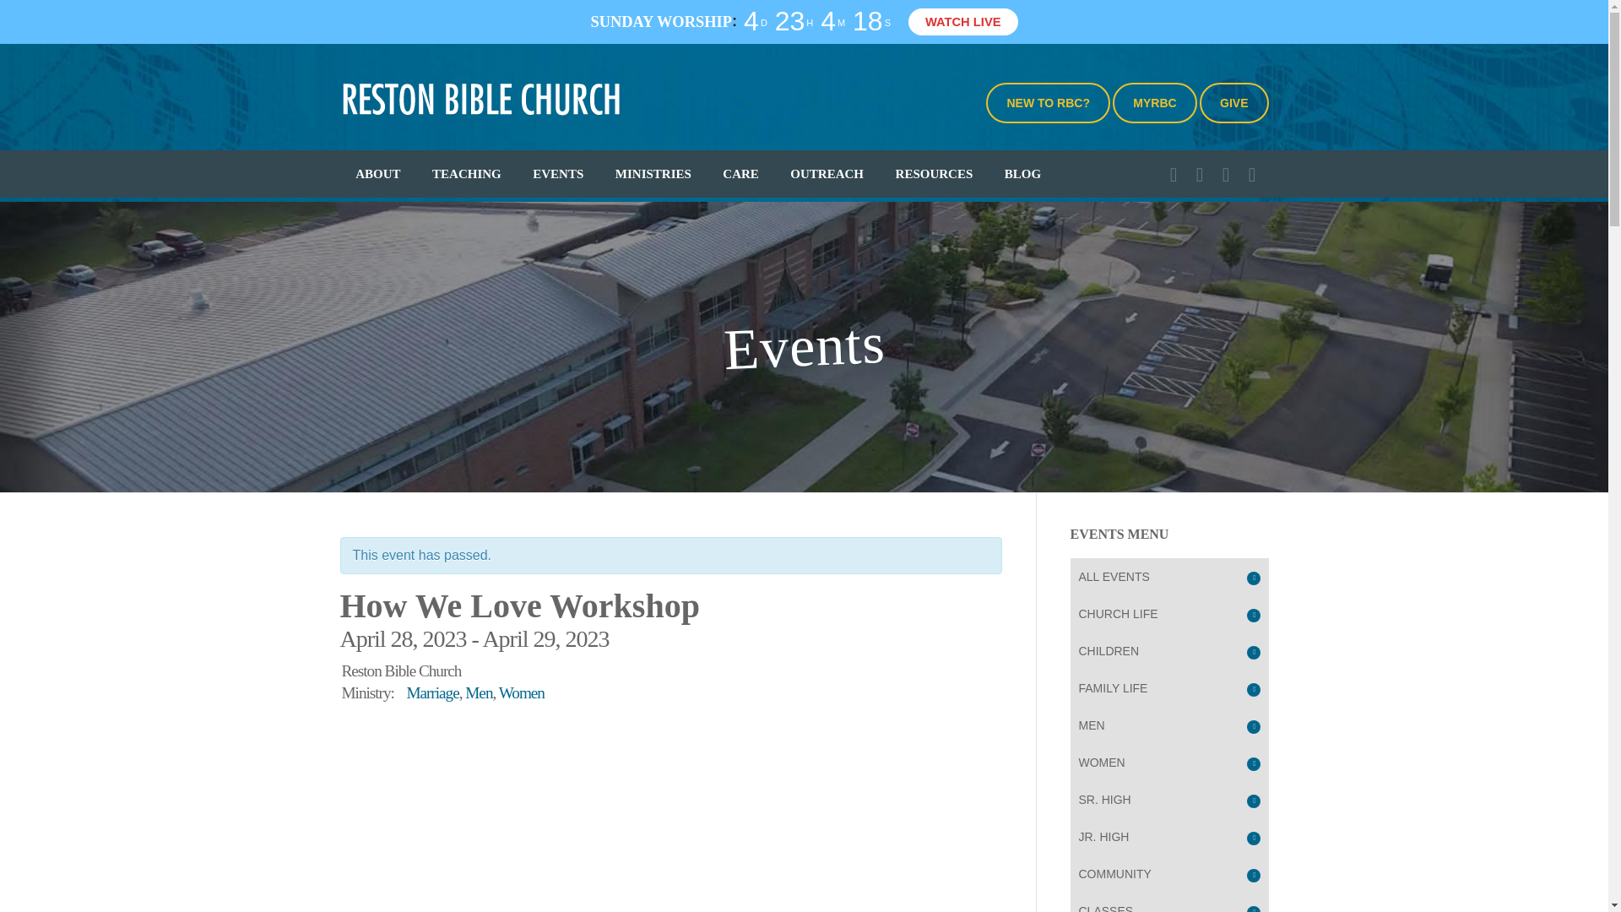  What do you see at coordinates (1233, 103) in the screenshot?
I see `GIVE` at bounding box center [1233, 103].